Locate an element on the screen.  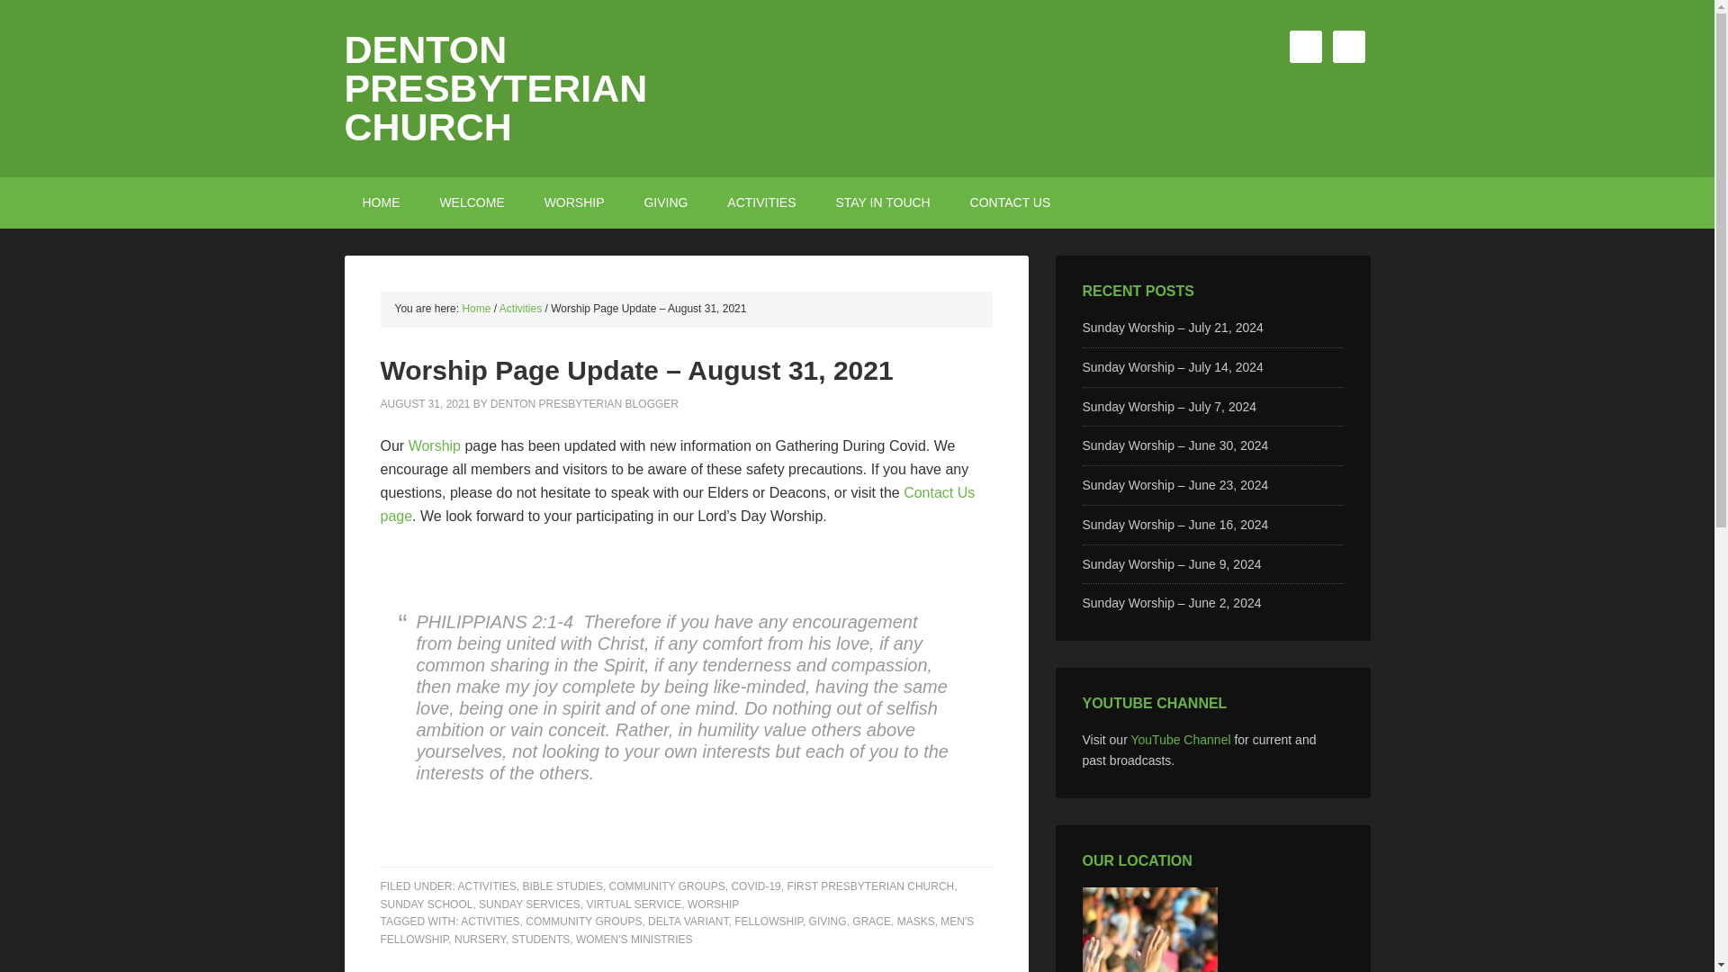
DENTON PRESBYTERIAN BLOGGER is located at coordinates (585, 403).